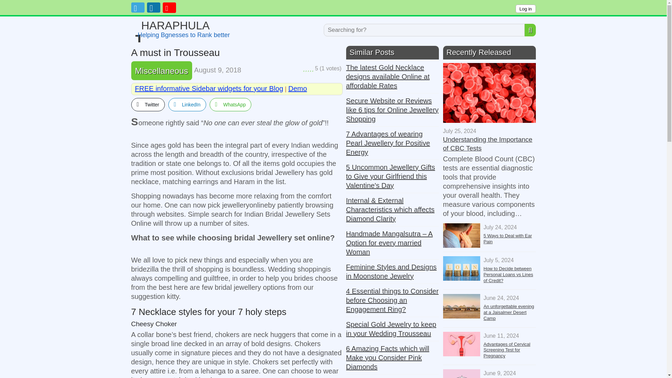  What do you see at coordinates (161, 71) in the screenshot?
I see `FREE informative Sidebar widgets for your Blog` at bounding box center [161, 71].